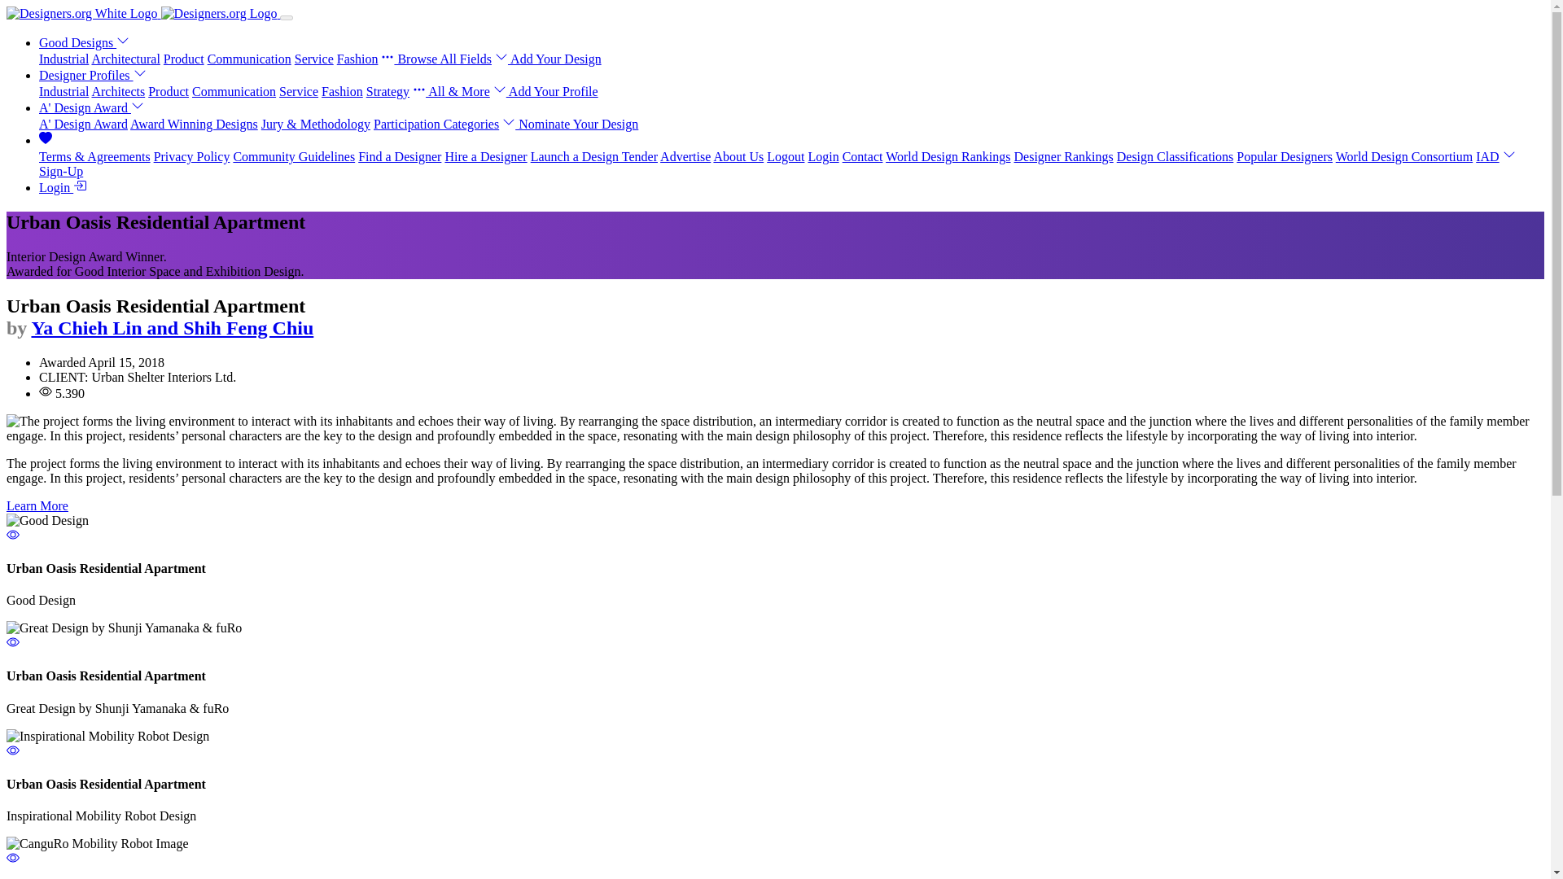  What do you see at coordinates (399, 156) in the screenshot?
I see `Find a Designer` at bounding box center [399, 156].